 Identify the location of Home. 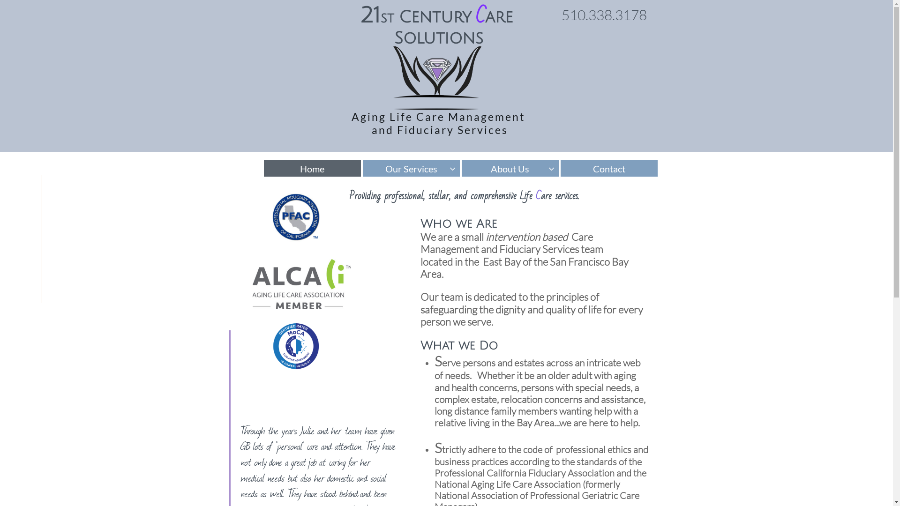
(312, 169).